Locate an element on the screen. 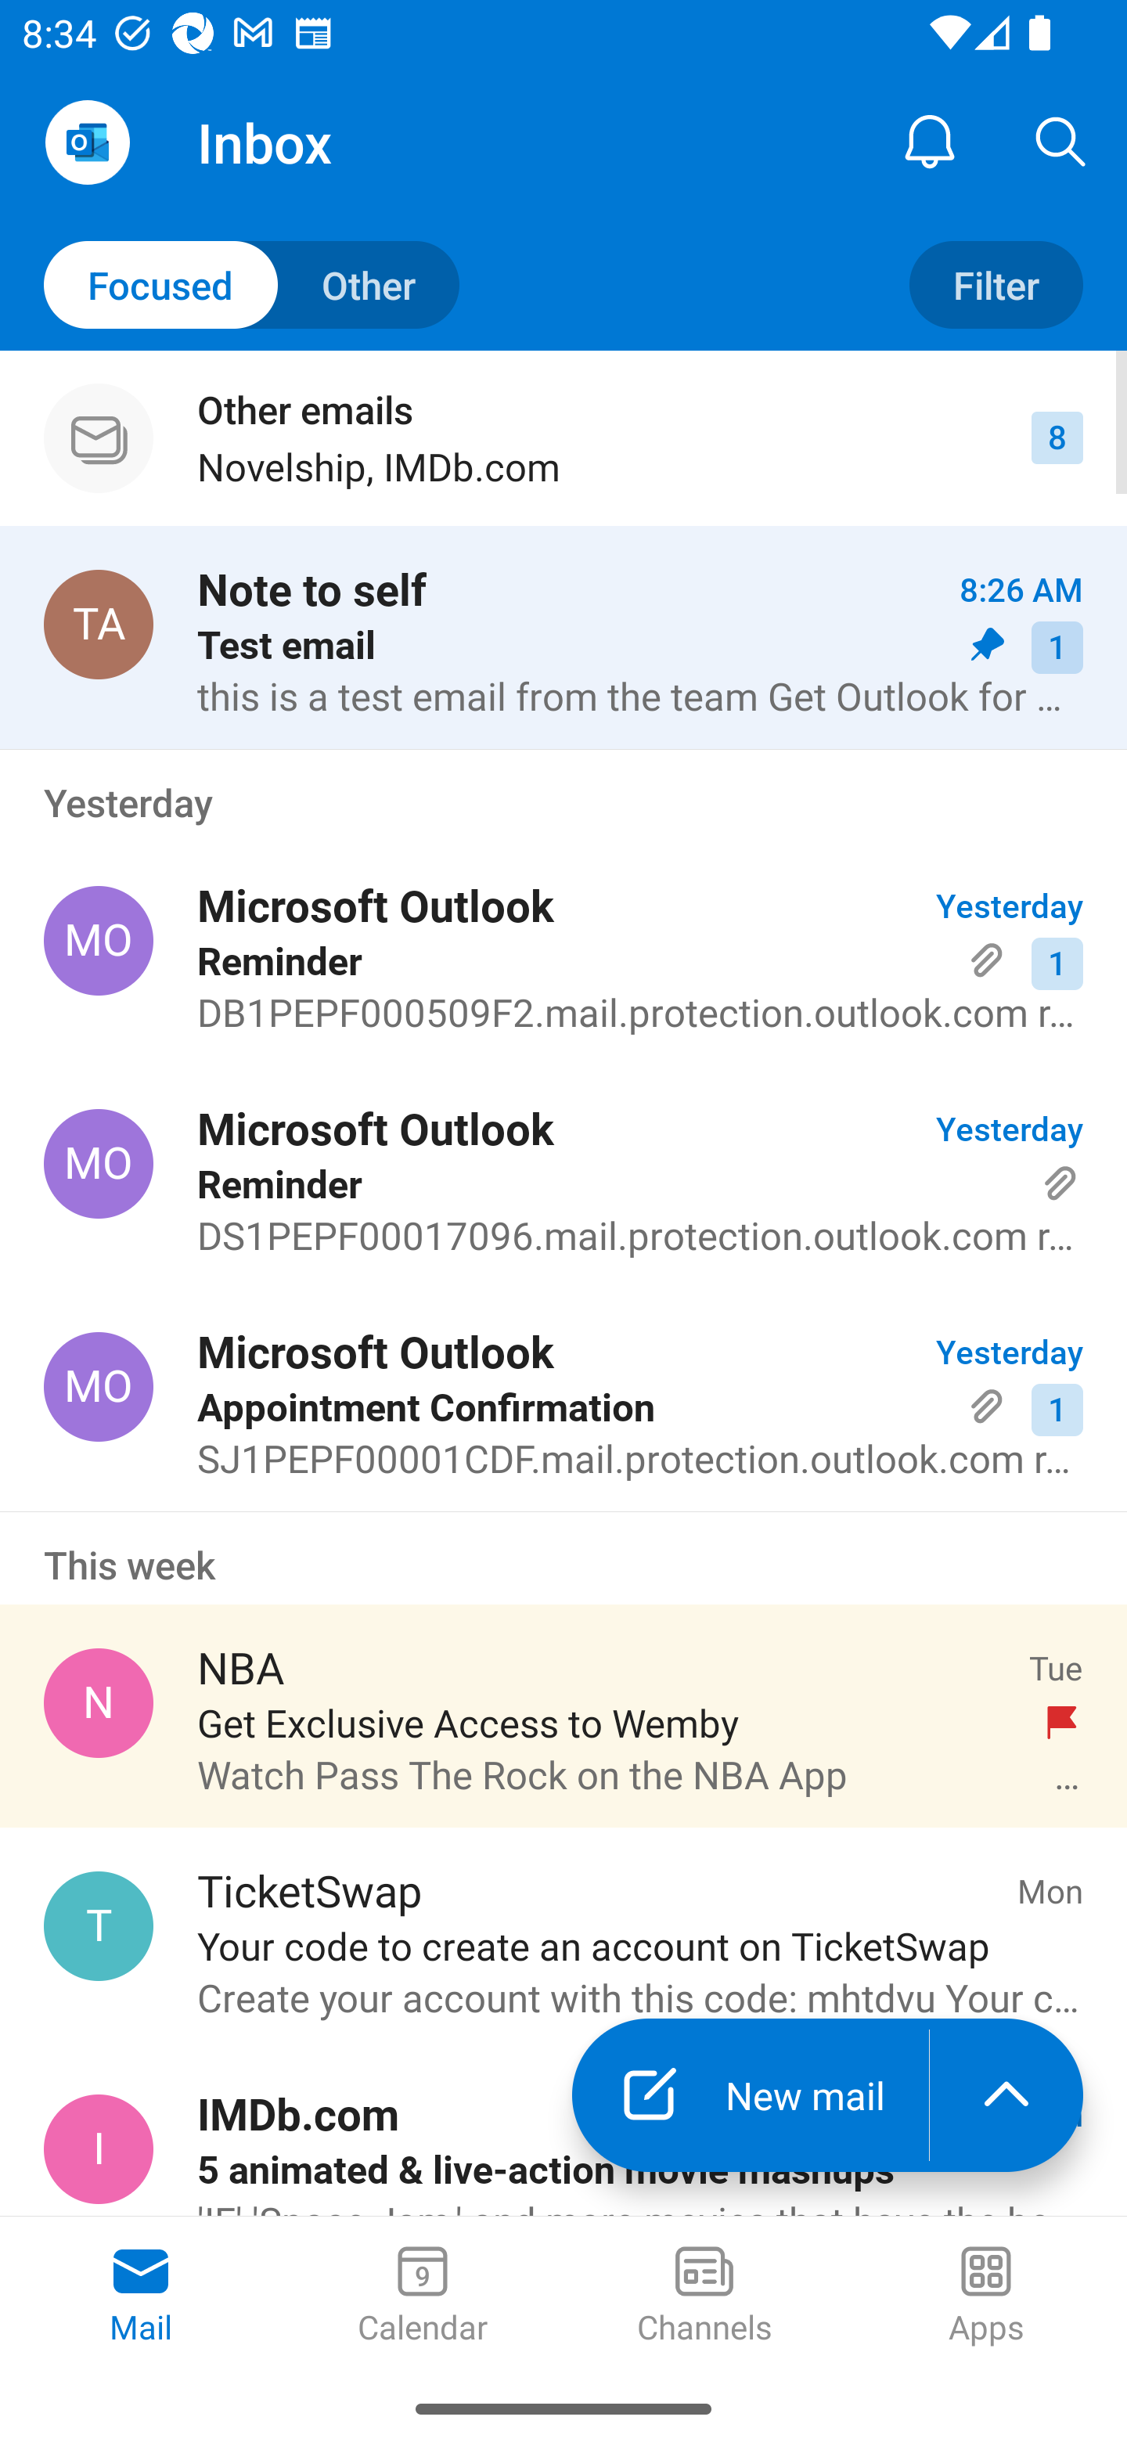 The width and height of the screenshot is (1127, 2442). IMDb.com, do-not-reply@imdb.com is located at coordinates (99, 2149).